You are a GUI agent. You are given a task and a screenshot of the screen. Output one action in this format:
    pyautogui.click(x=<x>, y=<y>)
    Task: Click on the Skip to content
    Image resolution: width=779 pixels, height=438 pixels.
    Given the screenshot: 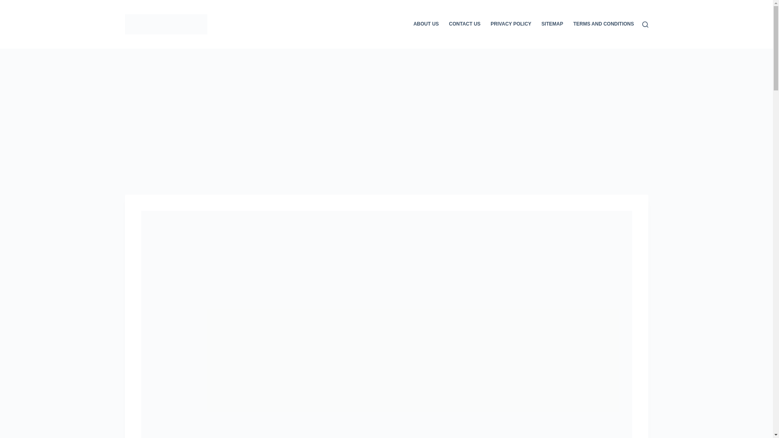 What is the action you would take?
    pyautogui.click(x=8, y=4)
    